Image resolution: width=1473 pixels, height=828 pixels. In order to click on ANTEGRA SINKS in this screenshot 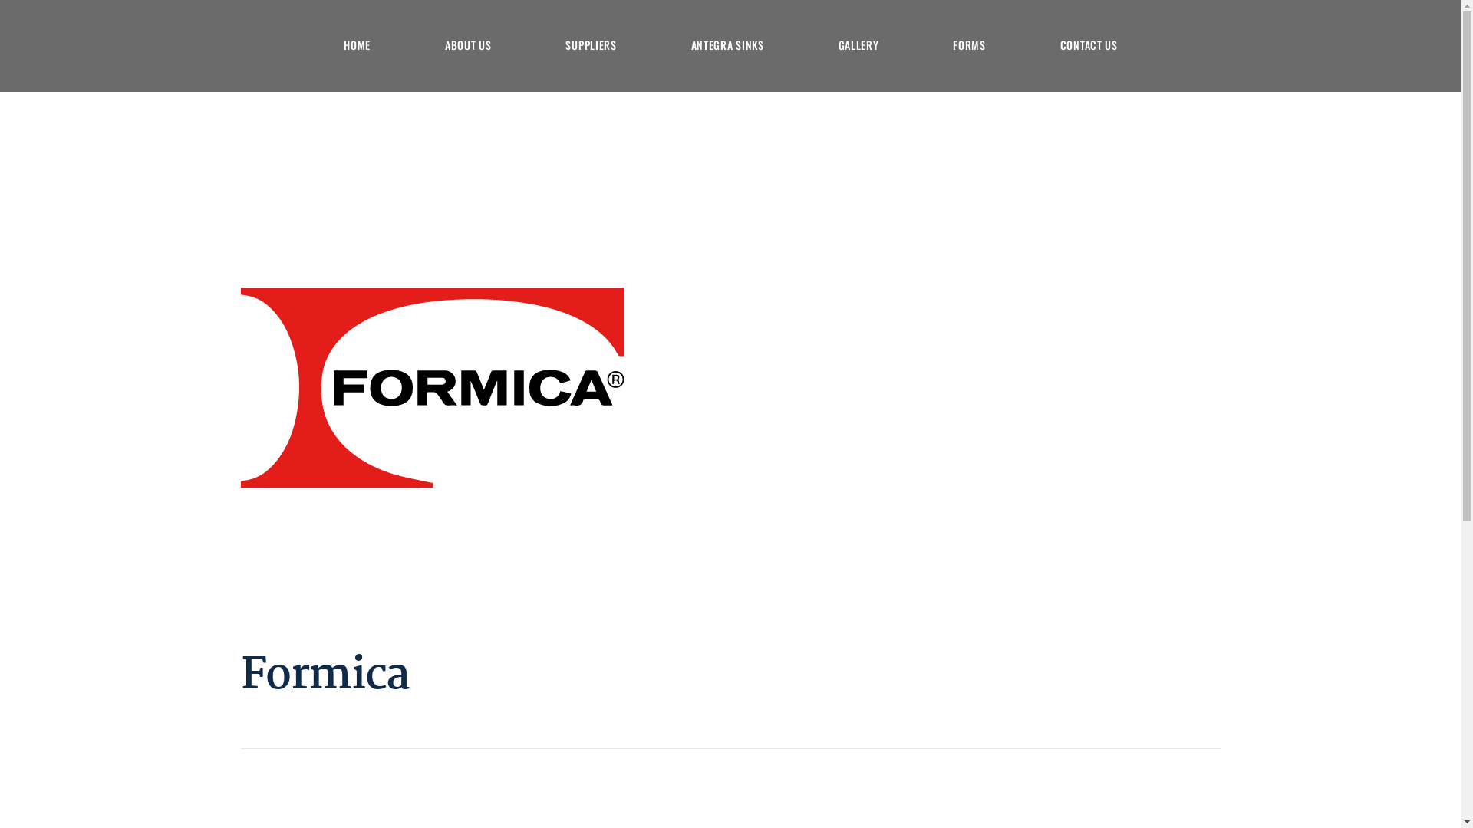, I will do `click(727, 46)`.